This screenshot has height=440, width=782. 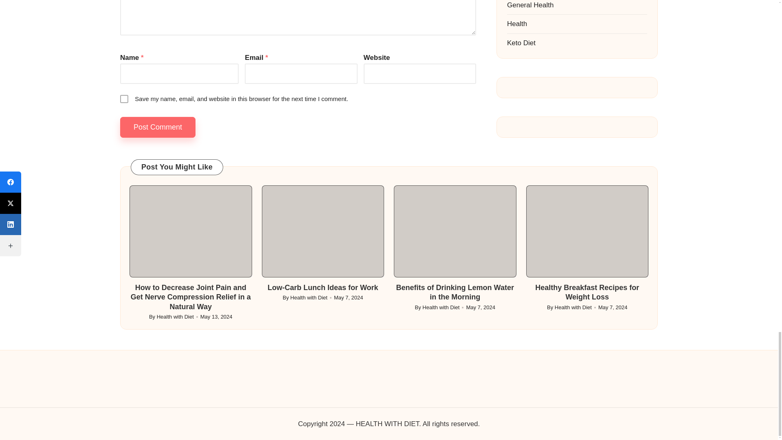 What do you see at coordinates (309, 297) in the screenshot?
I see `View all posts by Health with Diet` at bounding box center [309, 297].